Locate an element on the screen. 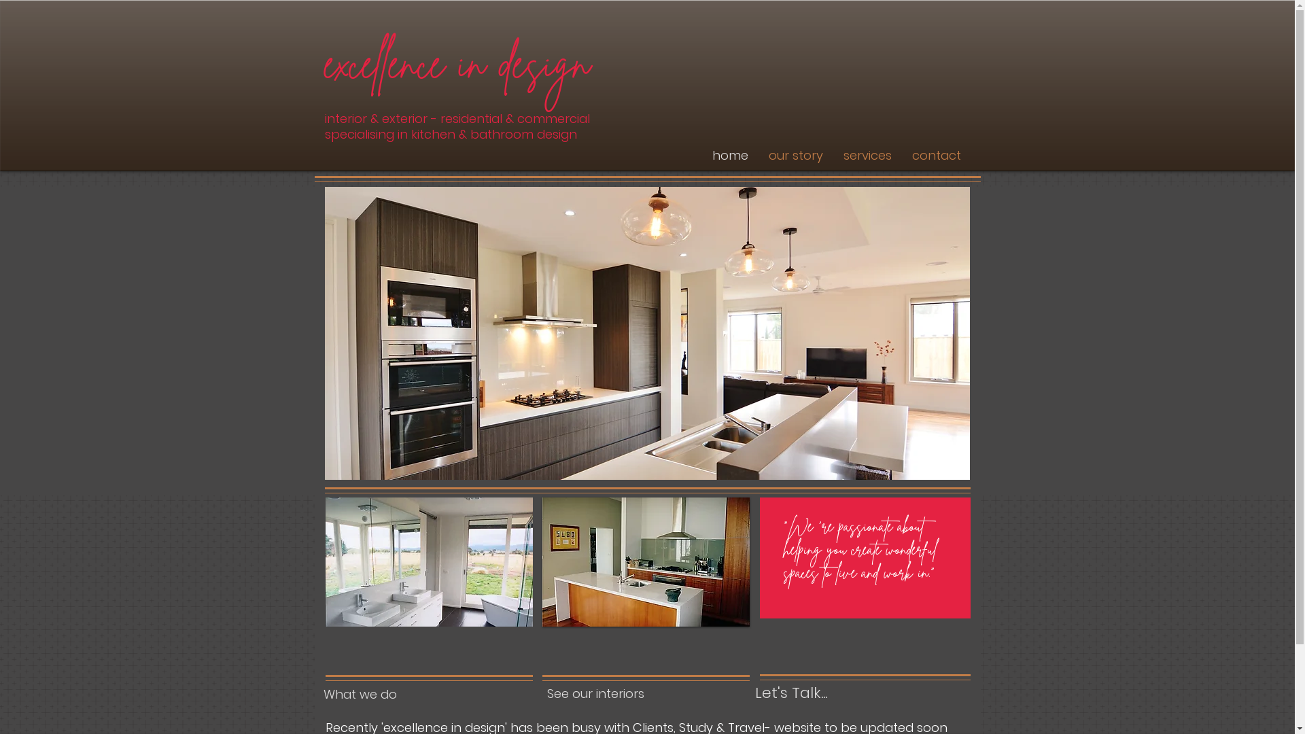  bathroom design is located at coordinates (428, 562).